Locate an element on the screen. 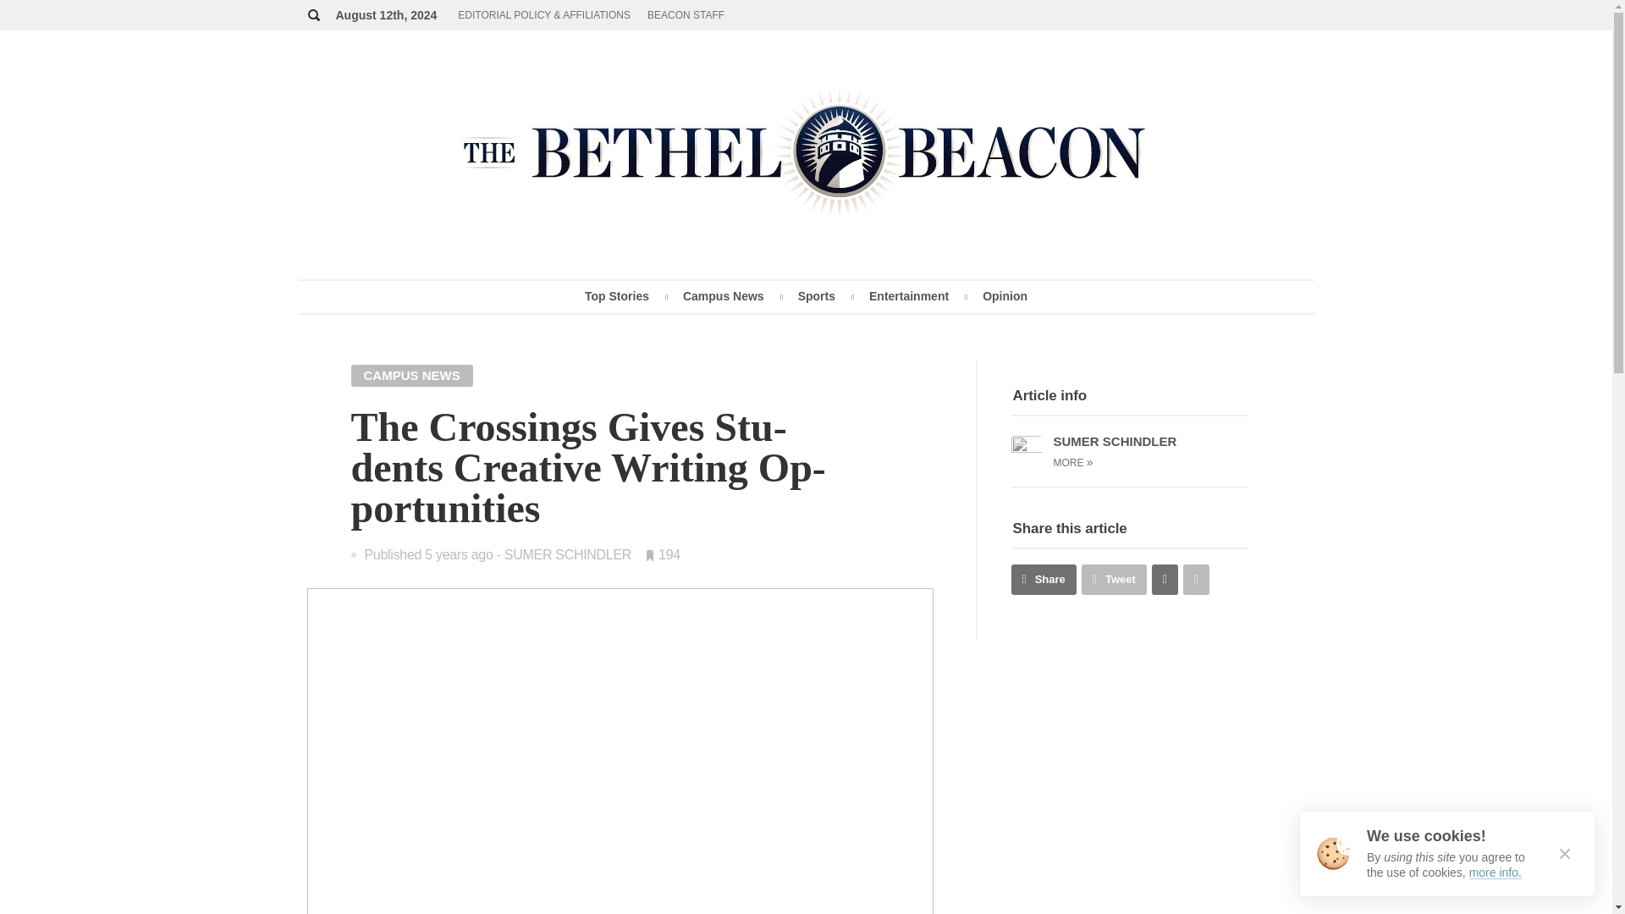 This screenshot has width=1625, height=914. Top Stories is located at coordinates (616, 296).